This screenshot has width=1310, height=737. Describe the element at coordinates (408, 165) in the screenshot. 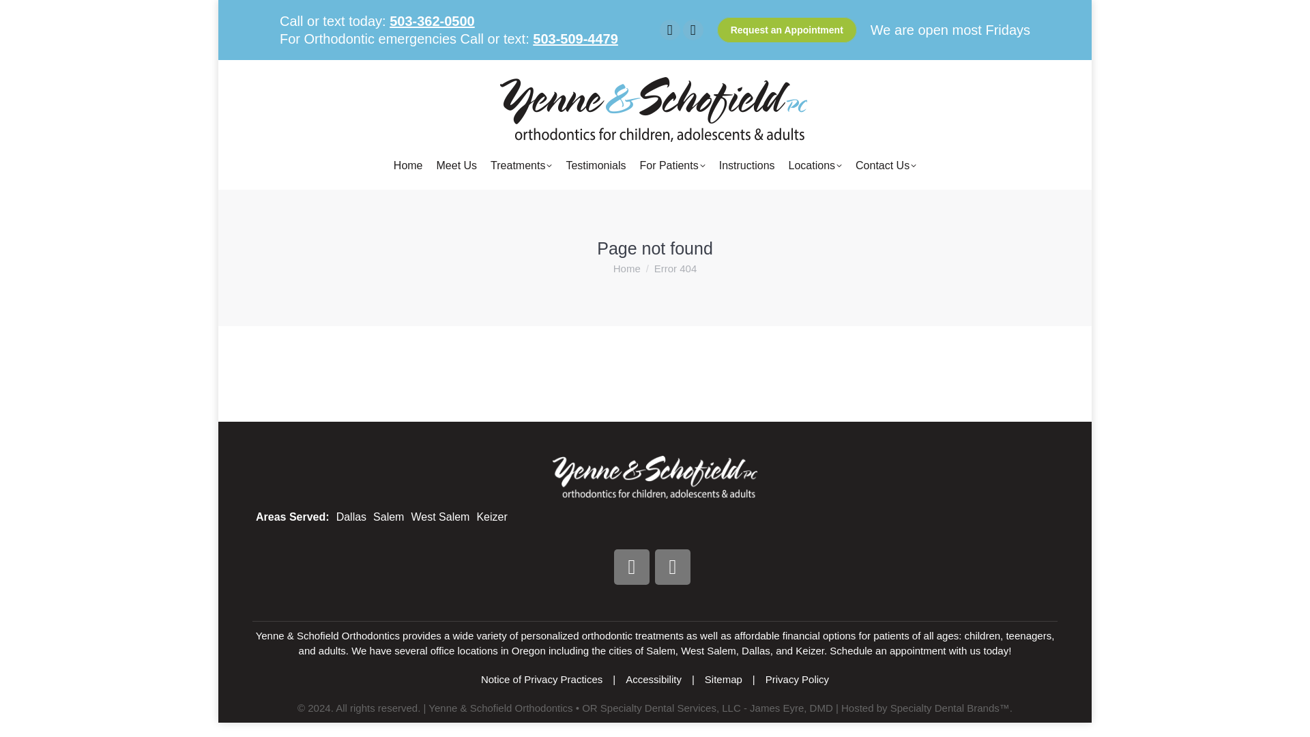

I see `Home` at that location.